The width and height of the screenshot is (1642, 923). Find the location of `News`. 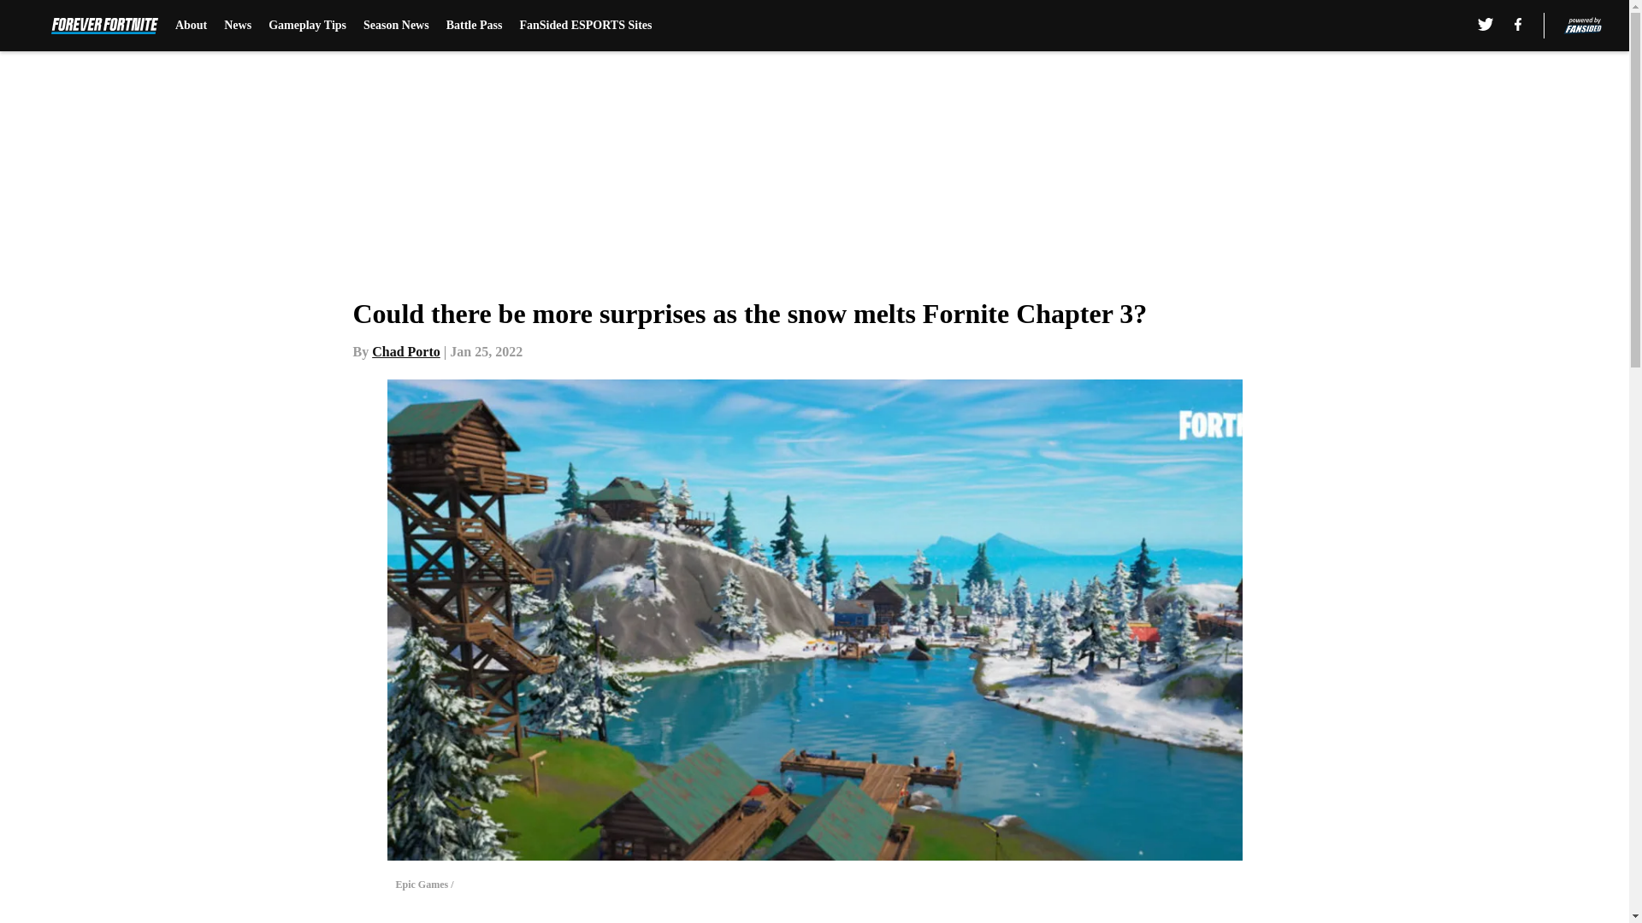

News is located at coordinates (237, 26).